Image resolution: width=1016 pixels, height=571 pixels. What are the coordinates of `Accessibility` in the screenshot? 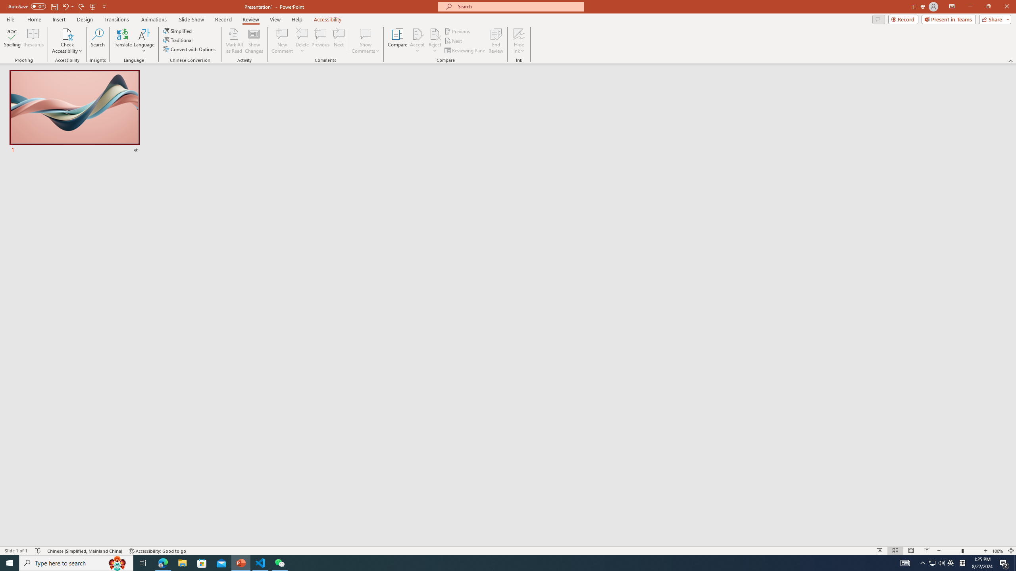 It's located at (328, 19).